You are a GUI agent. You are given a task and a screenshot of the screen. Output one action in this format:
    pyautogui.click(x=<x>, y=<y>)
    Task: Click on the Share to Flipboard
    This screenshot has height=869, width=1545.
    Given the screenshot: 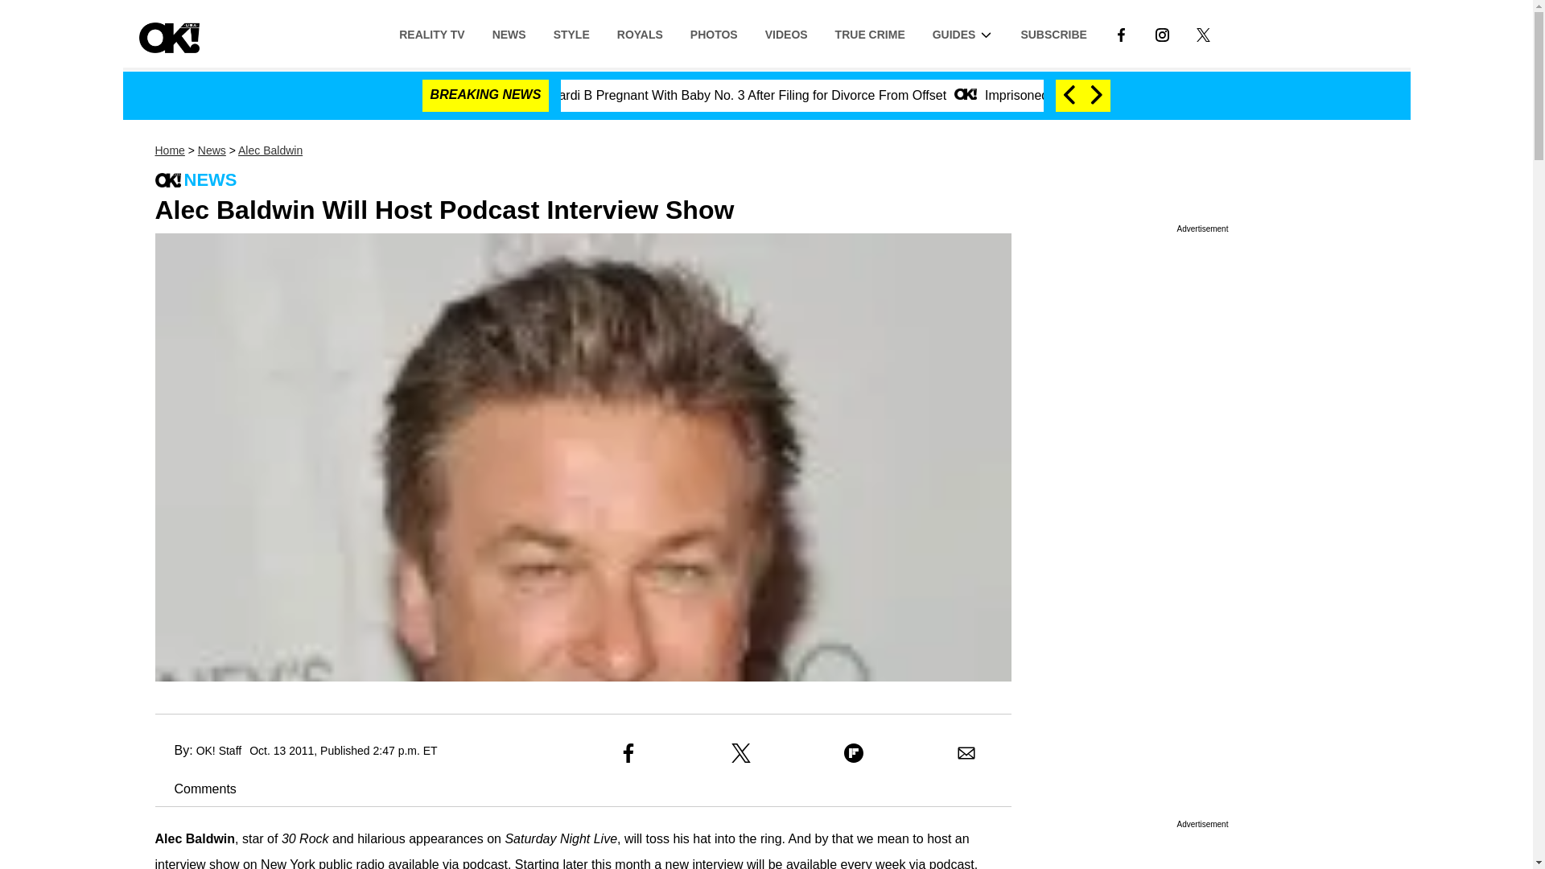 What is the action you would take?
    pyautogui.click(x=853, y=753)
    